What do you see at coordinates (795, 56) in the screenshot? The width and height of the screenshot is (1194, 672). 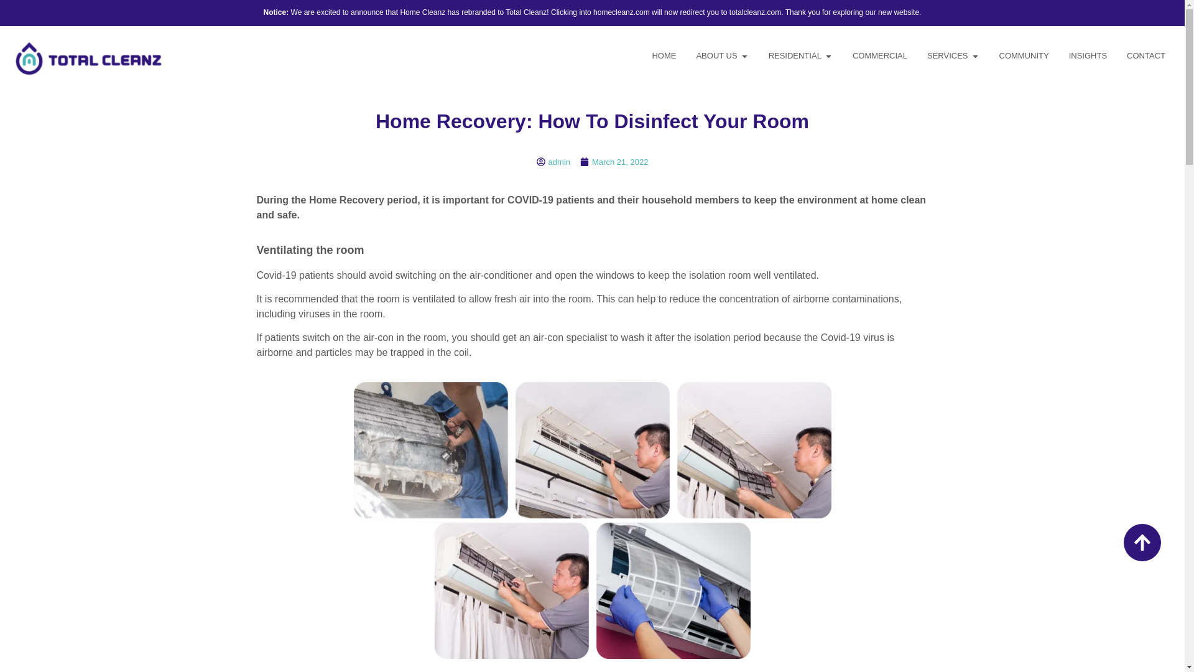 I see `RESIDENTIAL` at bounding box center [795, 56].